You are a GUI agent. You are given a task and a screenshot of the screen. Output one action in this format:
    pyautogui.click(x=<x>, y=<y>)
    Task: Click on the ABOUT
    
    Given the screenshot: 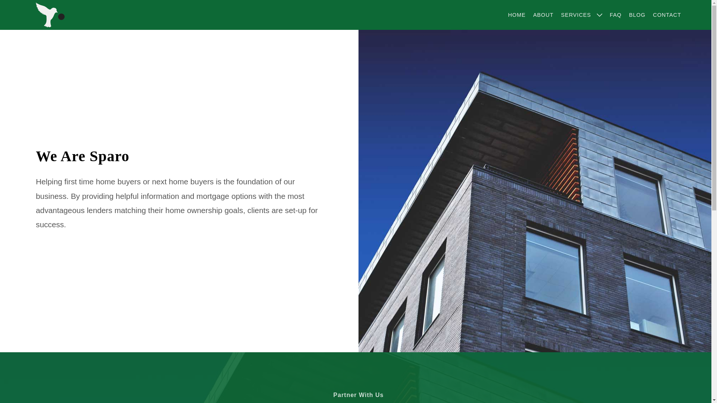 What is the action you would take?
    pyautogui.click(x=543, y=15)
    